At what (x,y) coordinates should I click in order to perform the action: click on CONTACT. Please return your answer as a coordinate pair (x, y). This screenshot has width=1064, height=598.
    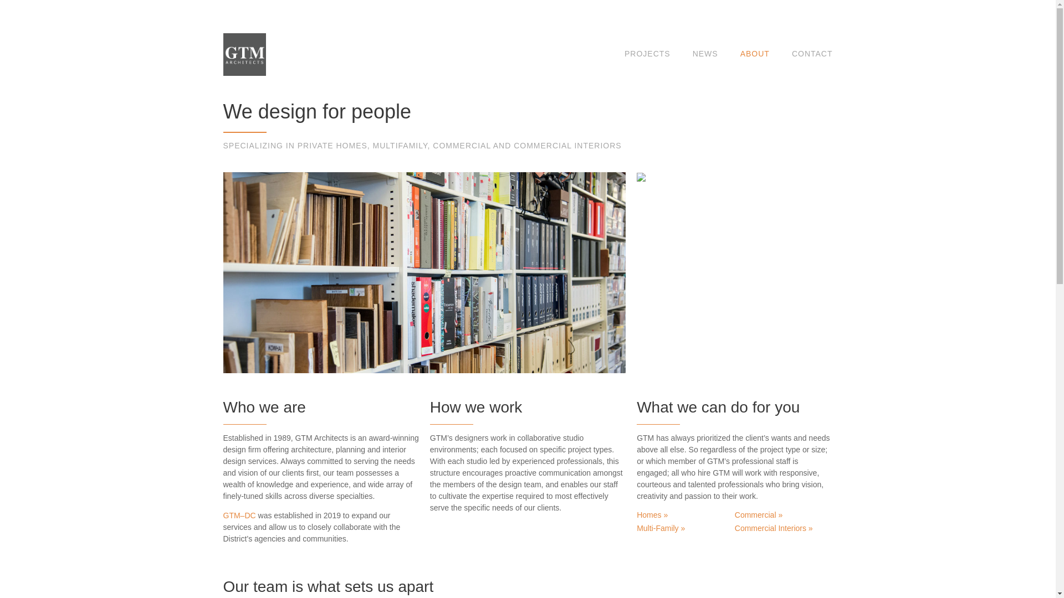
    Looking at the image, I should click on (812, 53).